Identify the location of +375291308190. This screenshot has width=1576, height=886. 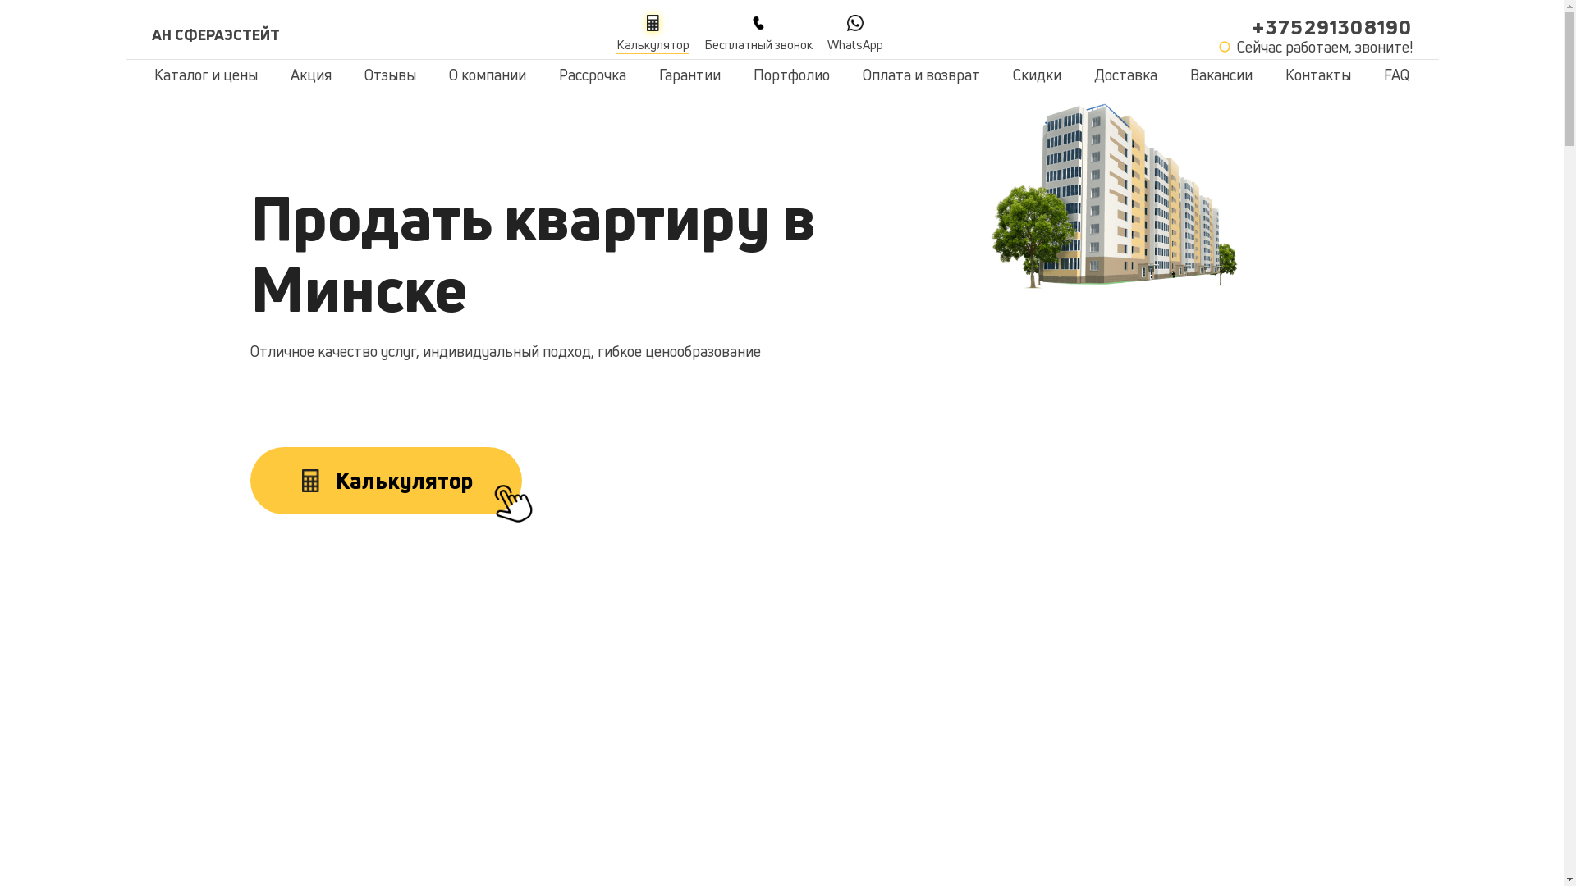
(1332, 27).